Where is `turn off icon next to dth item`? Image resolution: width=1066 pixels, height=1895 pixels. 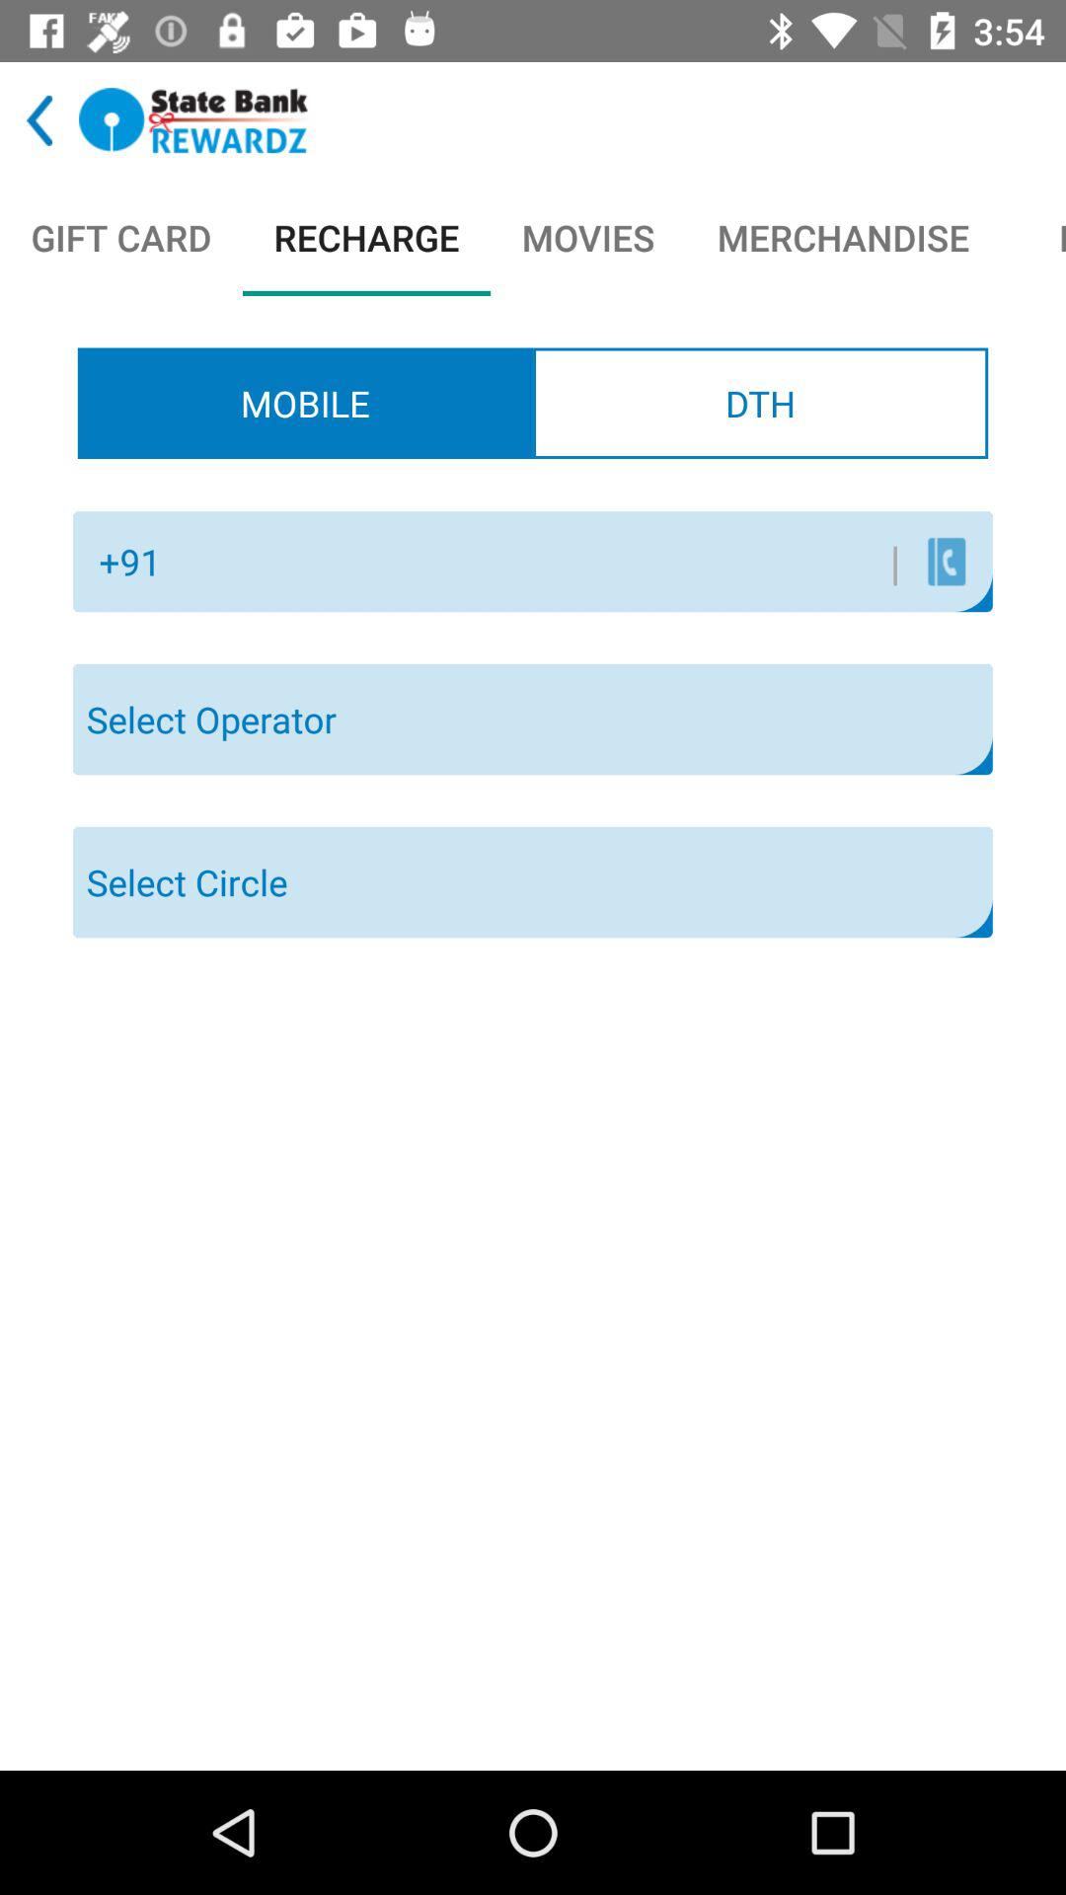
turn off icon next to dth item is located at coordinates (305, 403).